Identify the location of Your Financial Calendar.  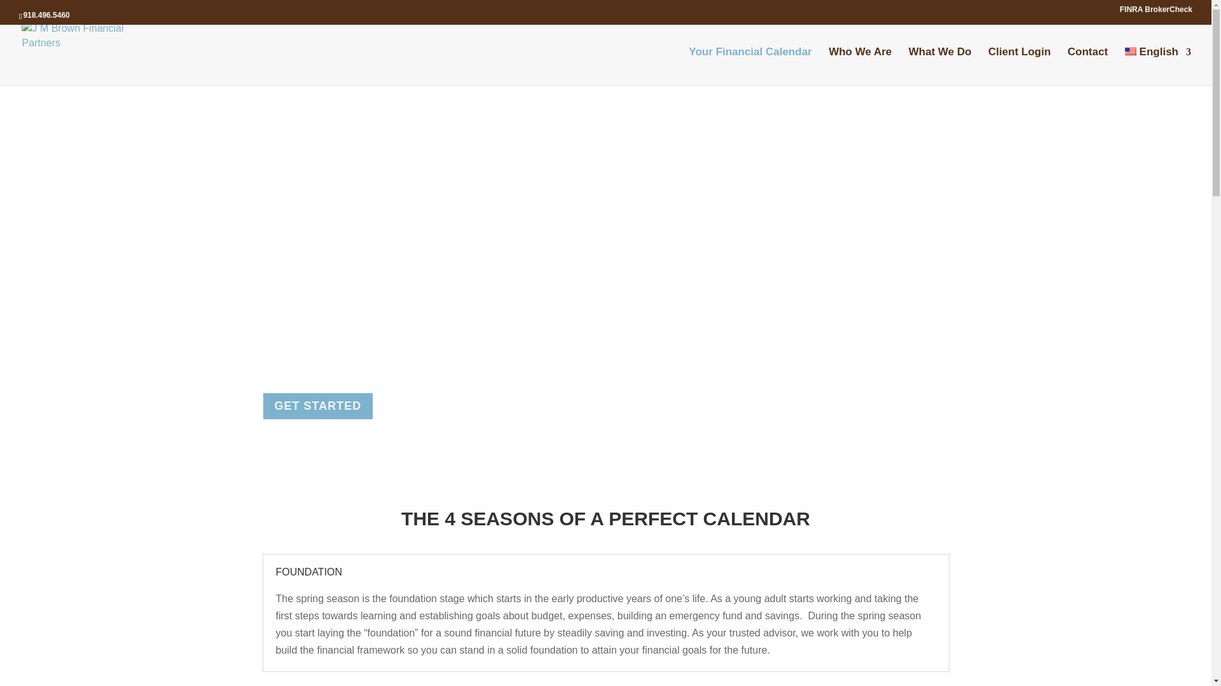
(750, 66).